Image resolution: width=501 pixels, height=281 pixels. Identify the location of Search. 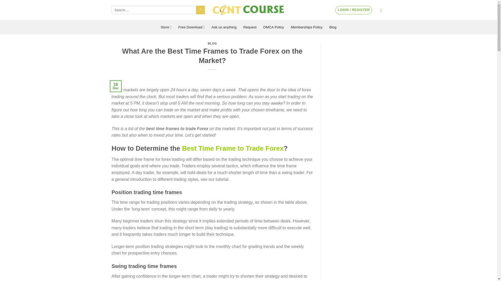
(200, 10).